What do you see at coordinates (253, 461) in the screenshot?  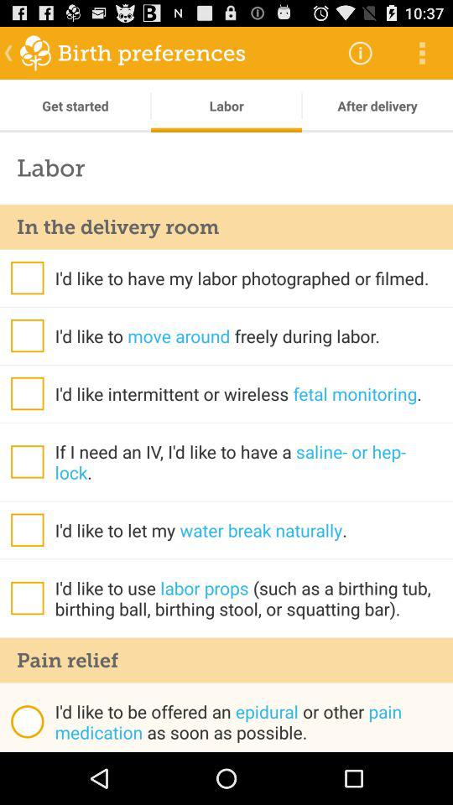 I see `jump until if i need app` at bounding box center [253, 461].